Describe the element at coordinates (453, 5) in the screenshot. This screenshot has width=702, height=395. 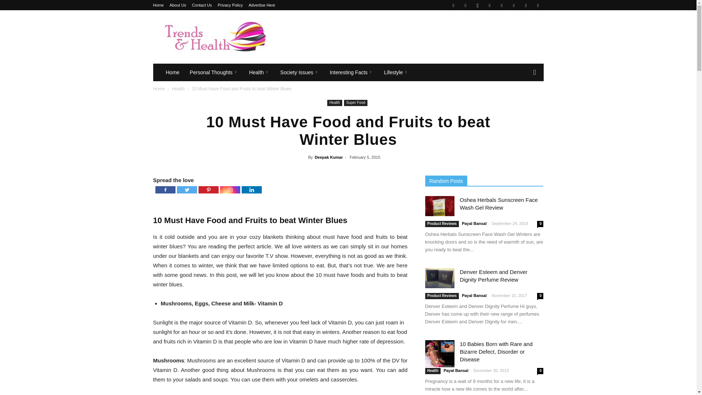
I see `Facebook` at that location.